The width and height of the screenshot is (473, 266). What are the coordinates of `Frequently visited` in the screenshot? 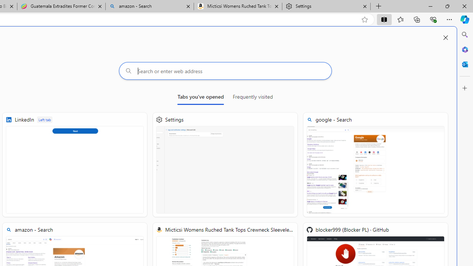 It's located at (252, 98).